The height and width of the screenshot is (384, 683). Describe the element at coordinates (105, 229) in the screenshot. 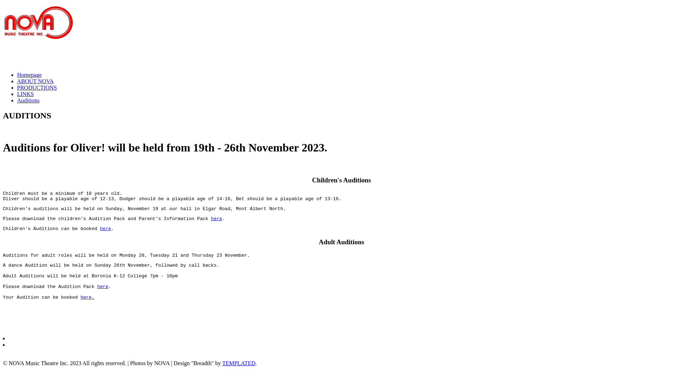

I see `here` at that location.